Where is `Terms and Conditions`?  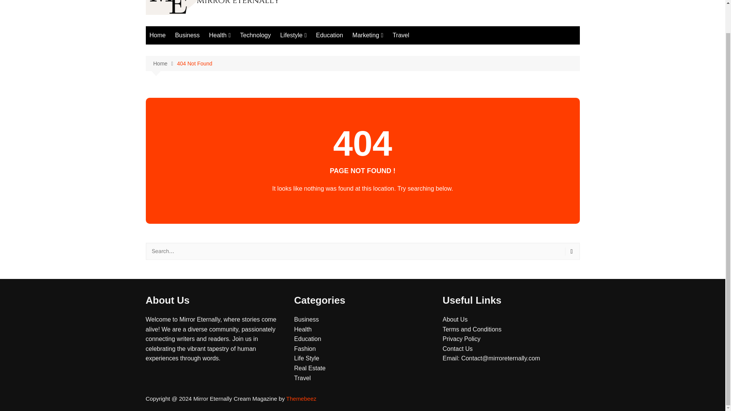
Terms and Conditions is located at coordinates (472, 329).